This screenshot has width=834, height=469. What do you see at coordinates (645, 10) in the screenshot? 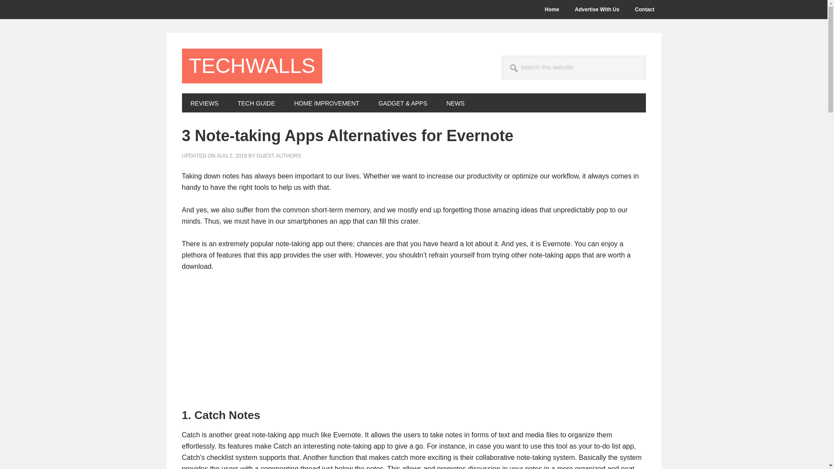
I see `Contact` at bounding box center [645, 10].